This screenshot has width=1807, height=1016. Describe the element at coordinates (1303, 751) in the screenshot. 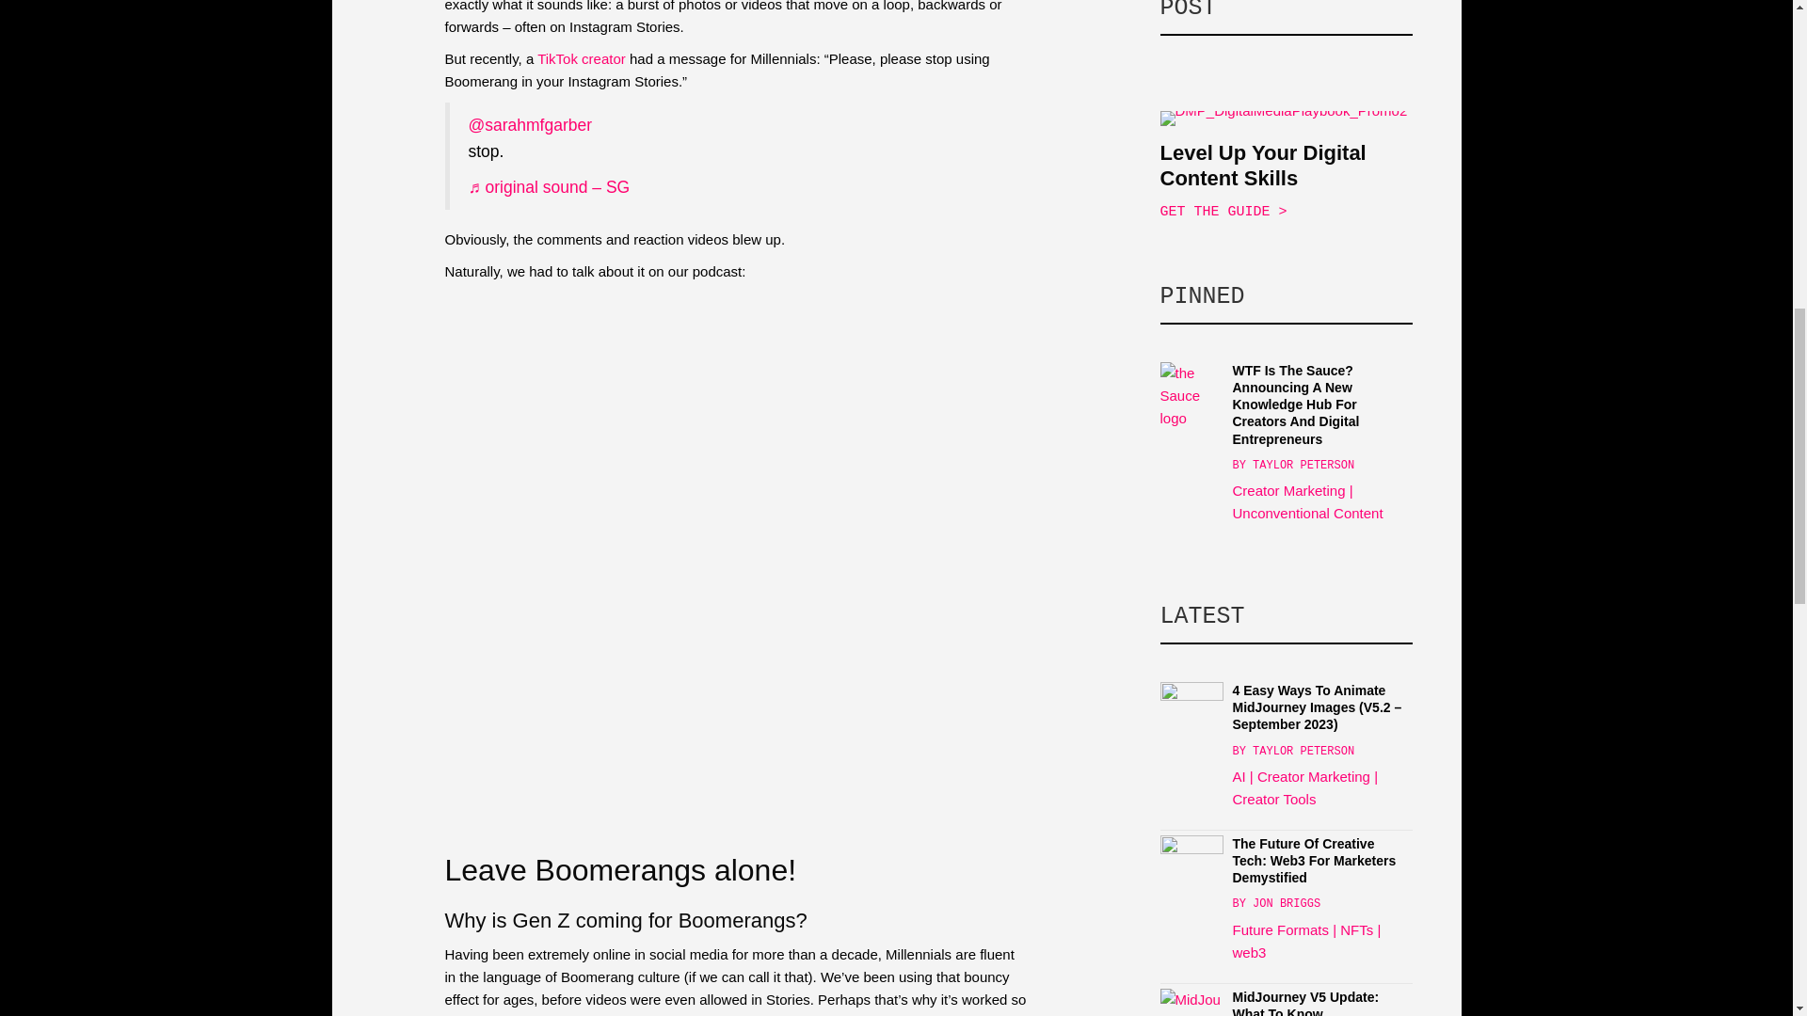

I see `TAYLOR PETERSON` at that location.